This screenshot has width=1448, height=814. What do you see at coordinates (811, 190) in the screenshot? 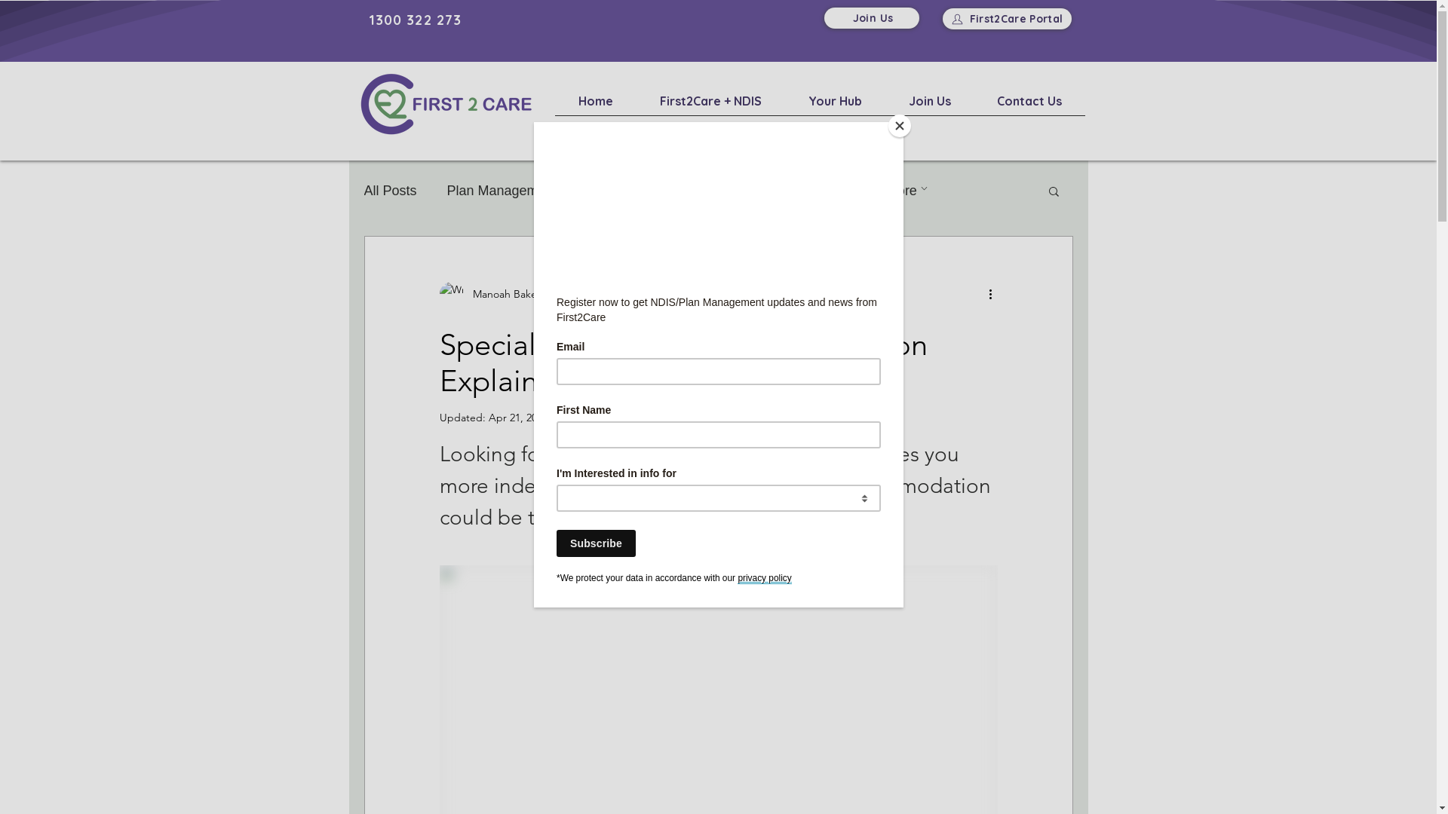
I see `NDIS Supports` at bounding box center [811, 190].